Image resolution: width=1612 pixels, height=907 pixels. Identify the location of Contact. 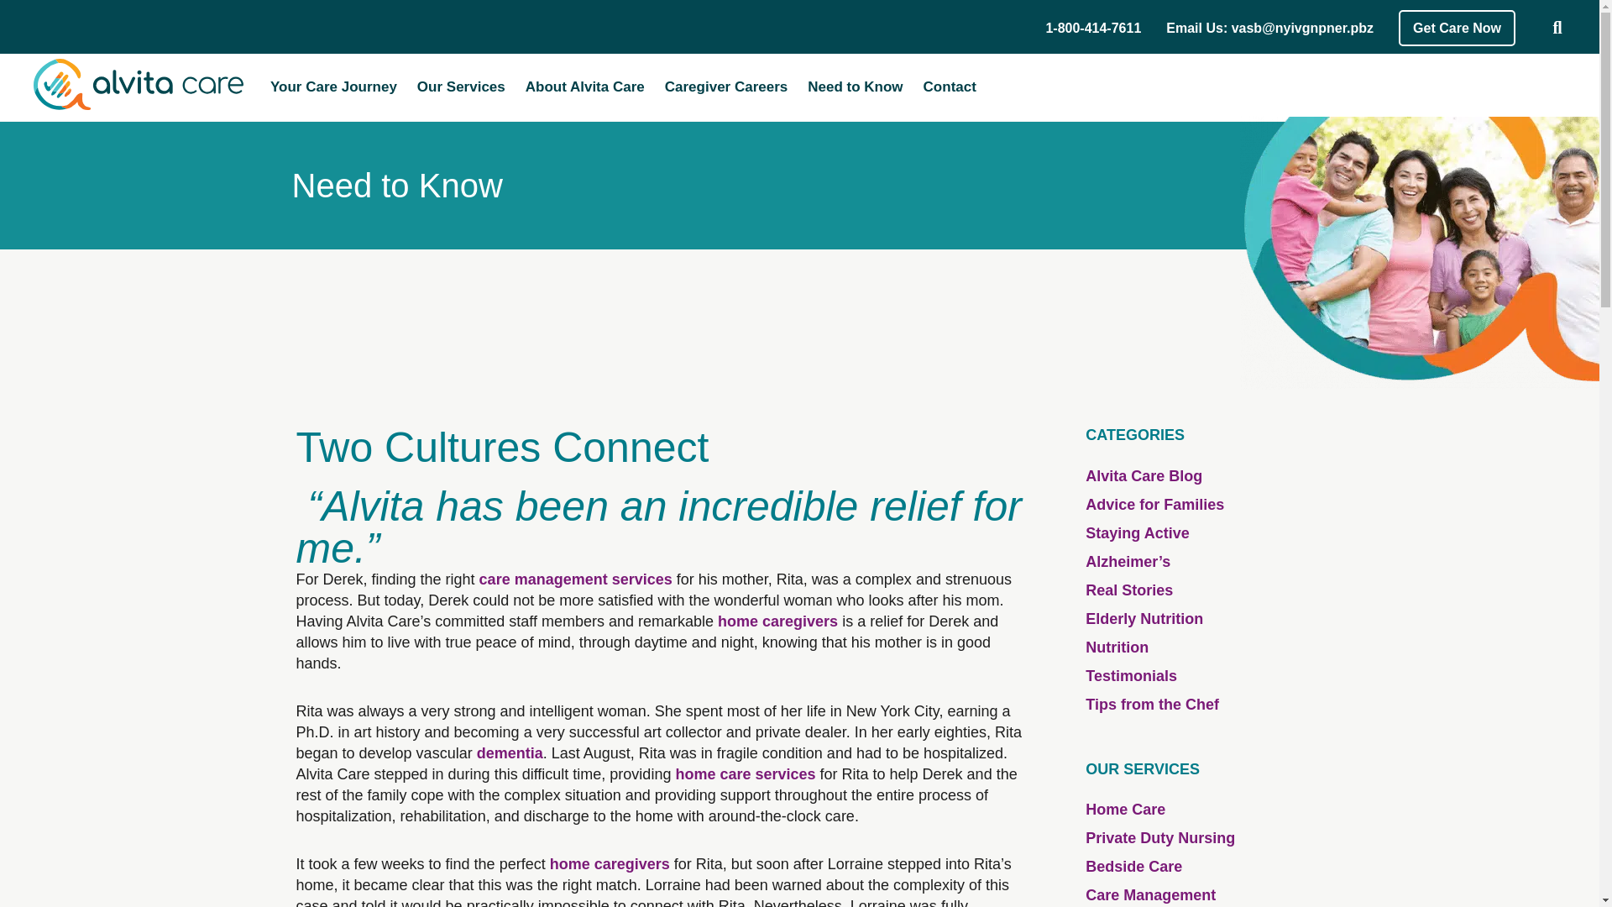
(950, 87).